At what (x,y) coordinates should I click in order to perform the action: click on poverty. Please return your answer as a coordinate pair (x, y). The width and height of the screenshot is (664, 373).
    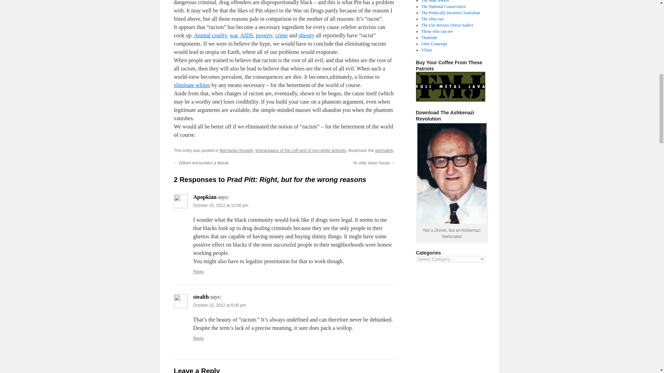
    Looking at the image, I should click on (264, 35).